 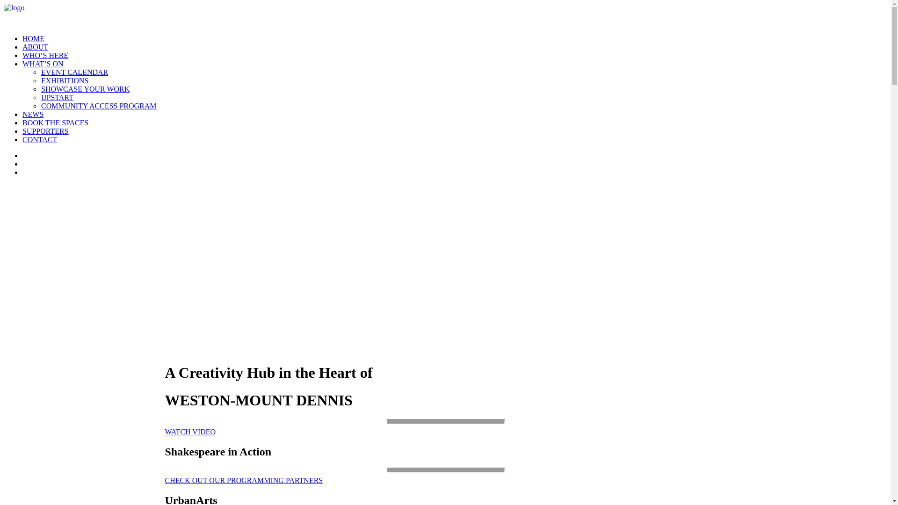 What do you see at coordinates (99, 106) in the screenshot?
I see `COMMUNITY ACCESS PROGRAM` at bounding box center [99, 106].